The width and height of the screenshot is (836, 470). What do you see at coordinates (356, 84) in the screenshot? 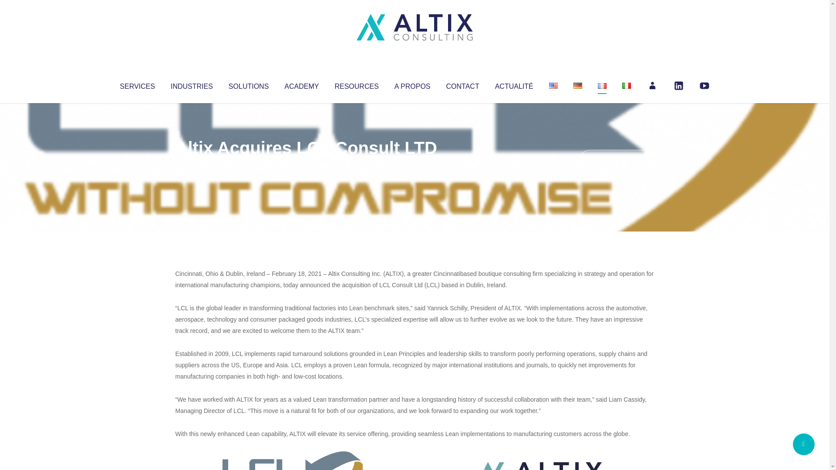
I see `RESOURCES` at bounding box center [356, 84].